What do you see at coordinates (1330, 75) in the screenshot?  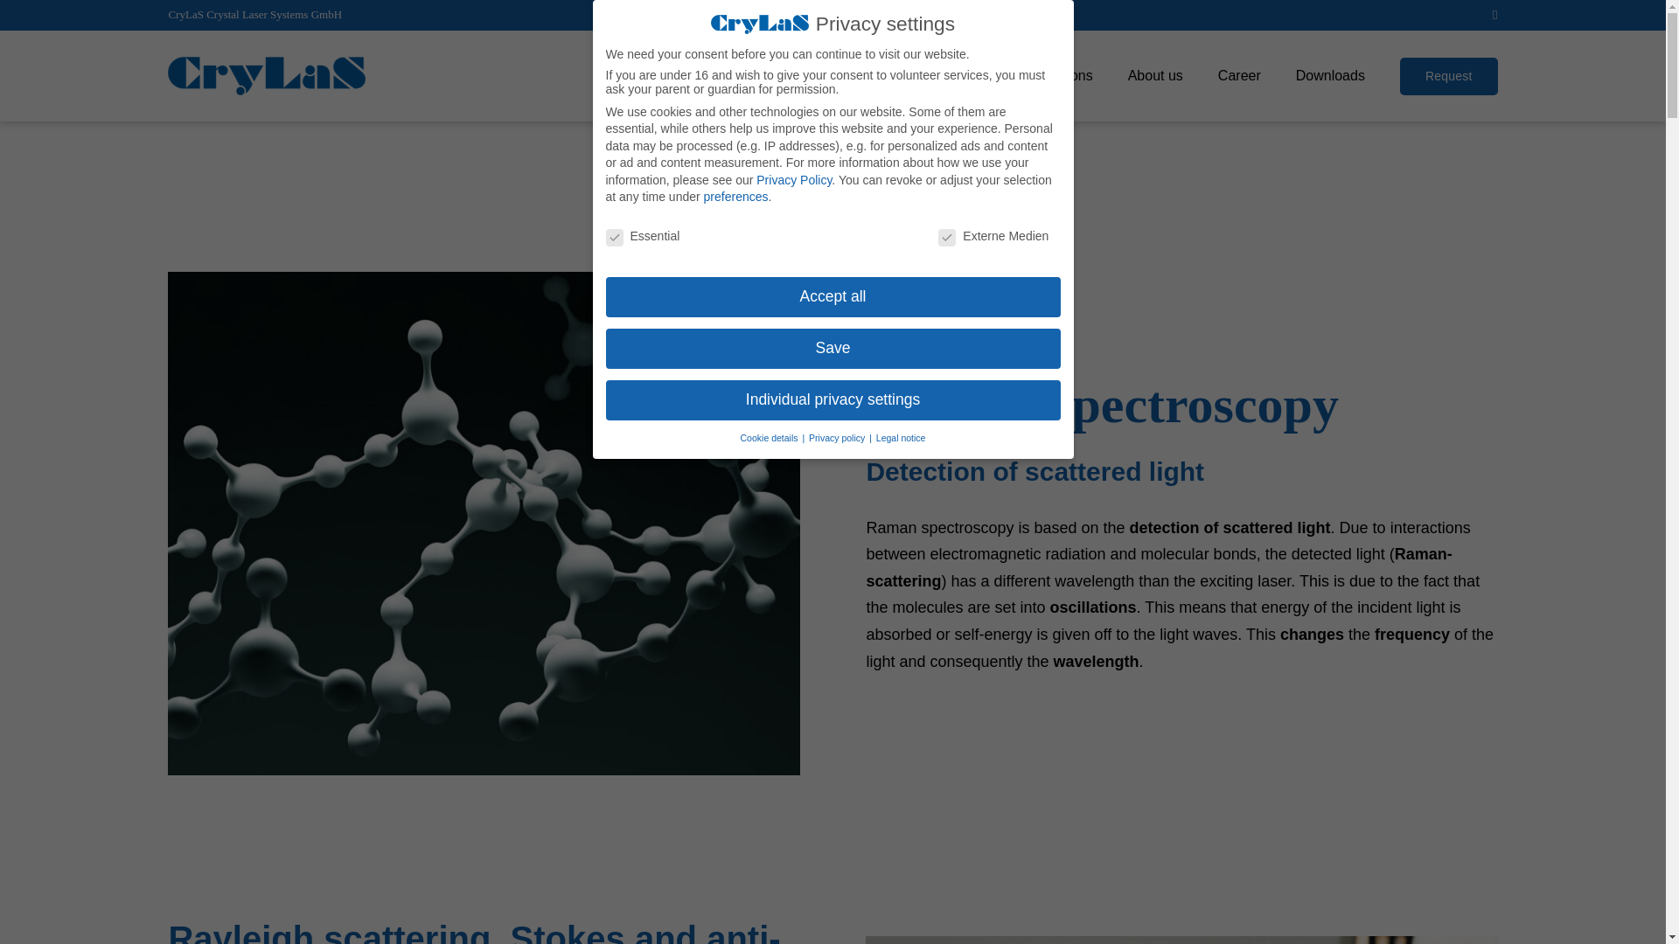 I see `Downloads` at bounding box center [1330, 75].